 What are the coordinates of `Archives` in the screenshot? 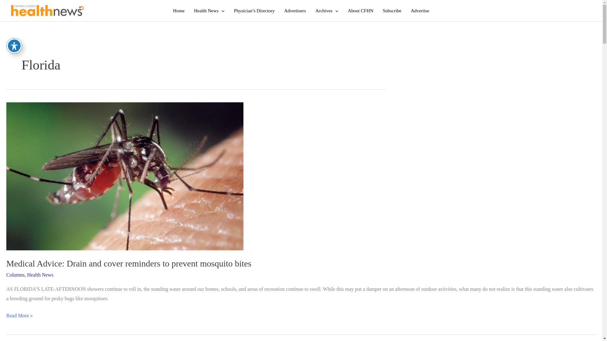 It's located at (327, 11).